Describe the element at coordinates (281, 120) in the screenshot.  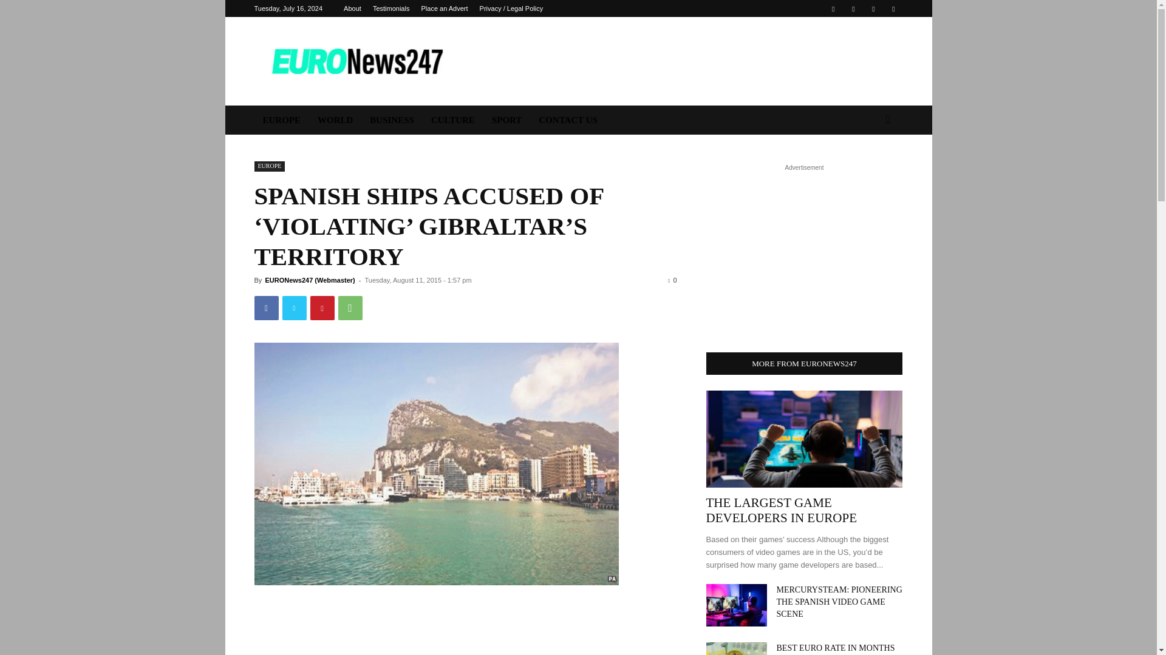
I see `EUROPE` at that location.